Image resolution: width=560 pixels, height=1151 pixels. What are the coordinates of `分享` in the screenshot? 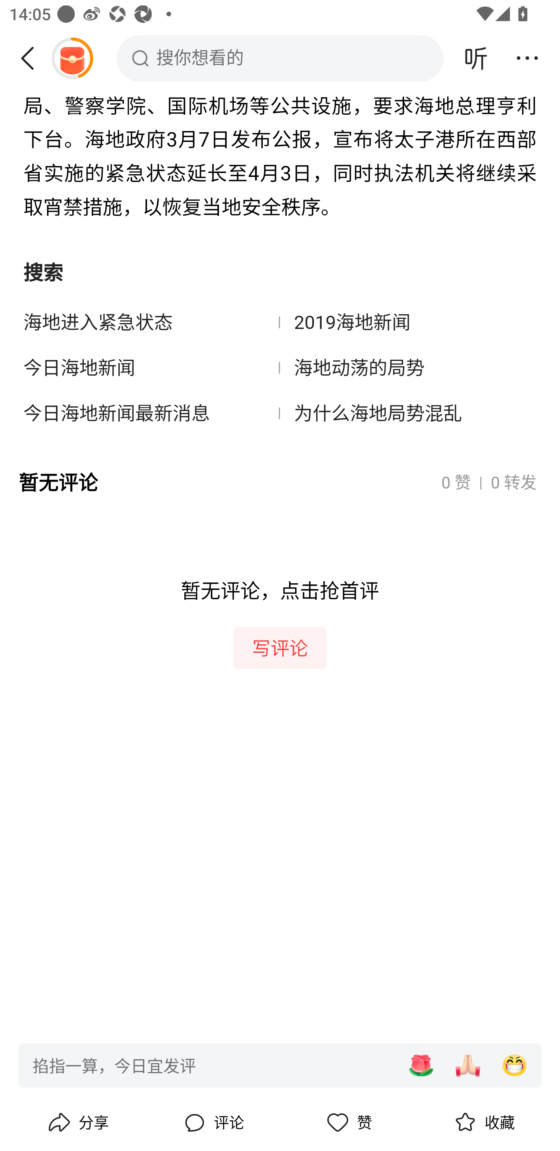 It's located at (77, 1123).